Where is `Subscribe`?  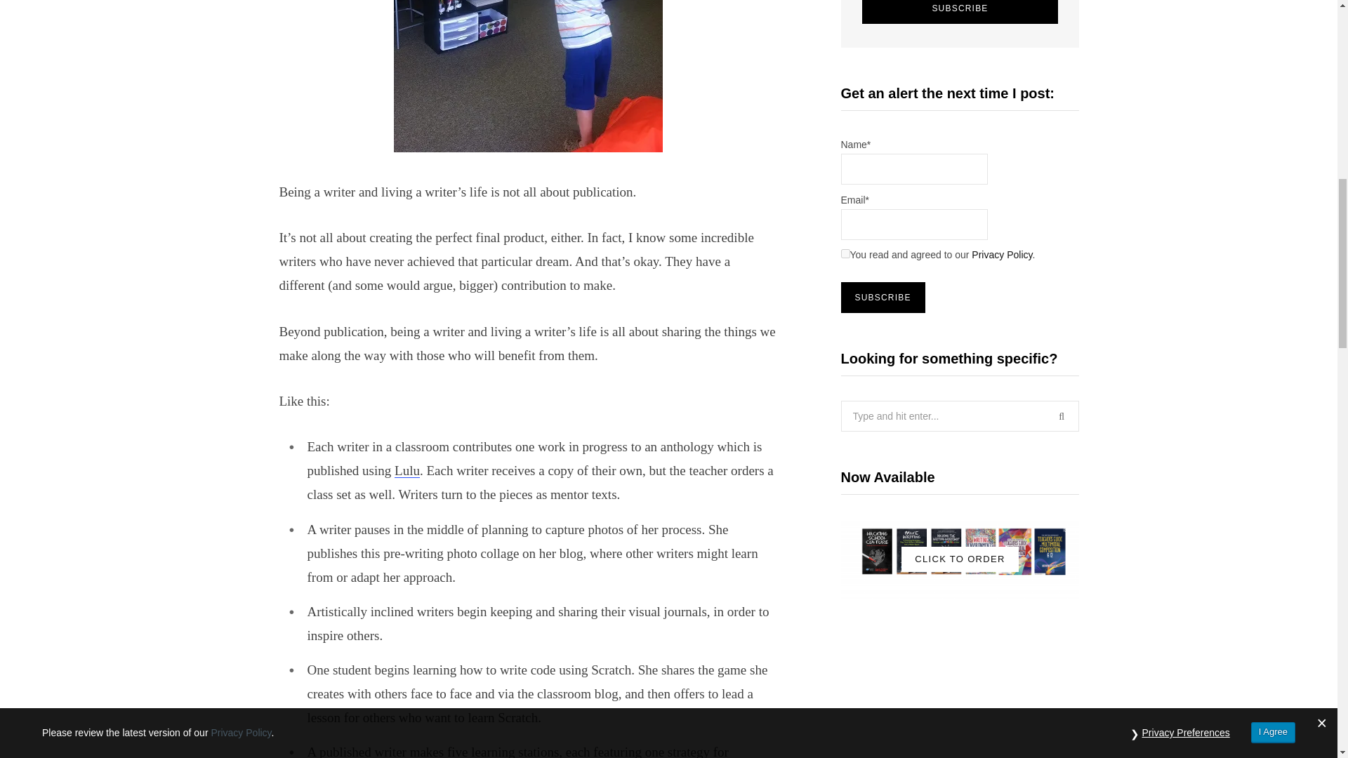 Subscribe is located at coordinates (883, 298).